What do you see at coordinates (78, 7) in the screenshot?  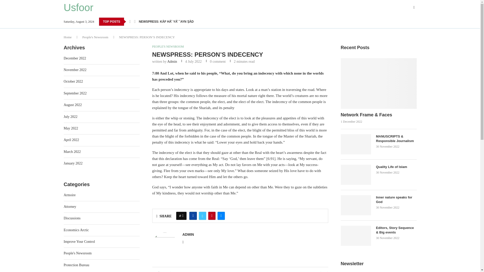 I see `Usfoor` at bounding box center [78, 7].